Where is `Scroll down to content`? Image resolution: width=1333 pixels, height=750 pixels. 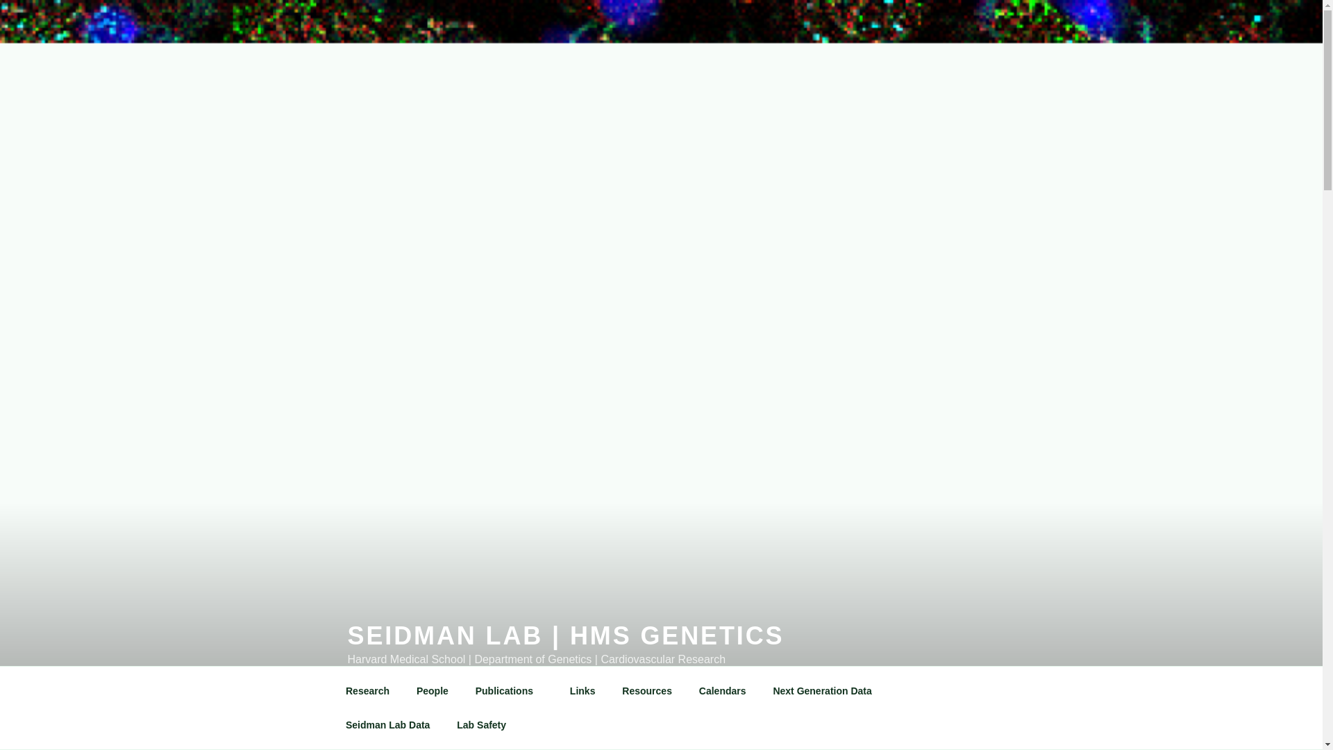
Scroll down to content is located at coordinates (991, 690).